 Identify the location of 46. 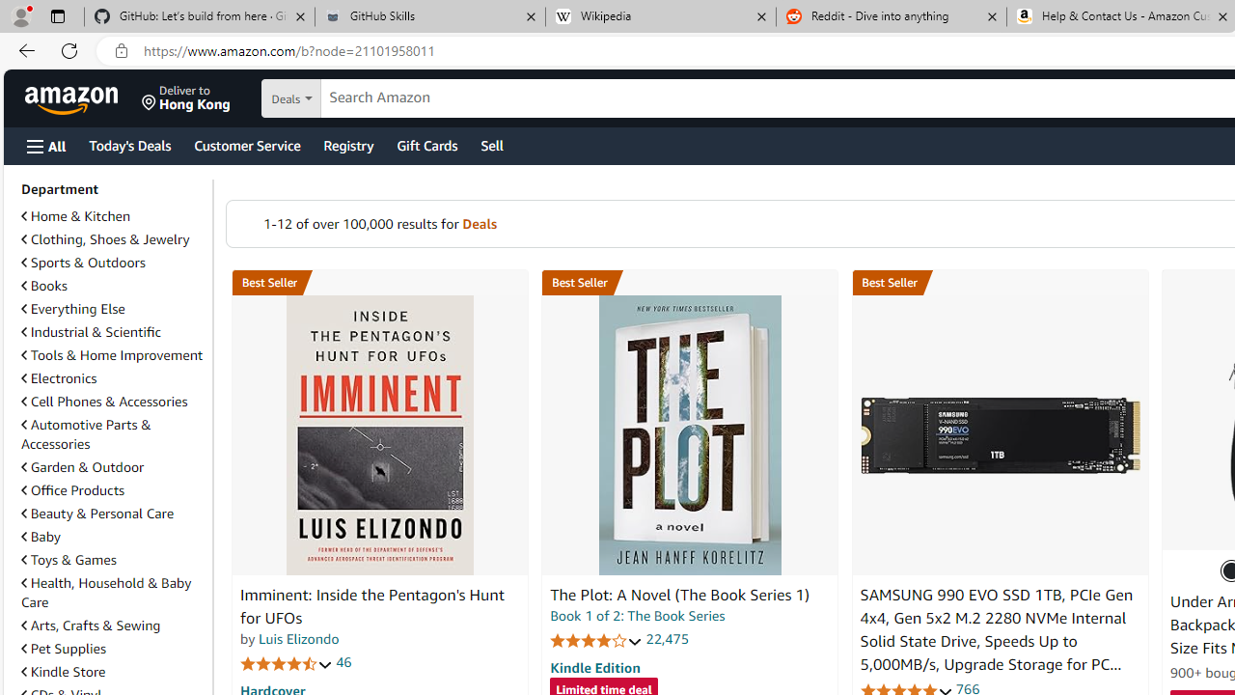
(343, 662).